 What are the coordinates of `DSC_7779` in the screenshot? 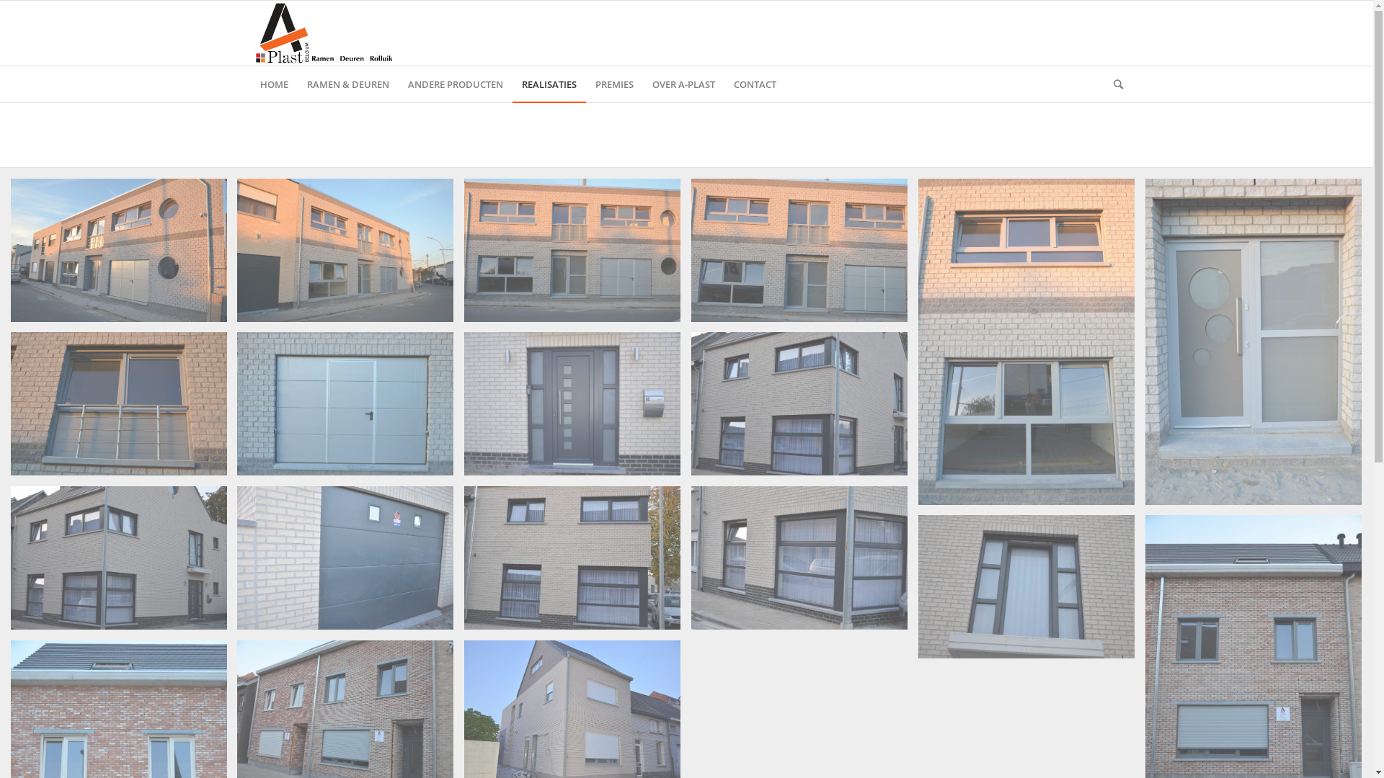 It's located at (345, 558).